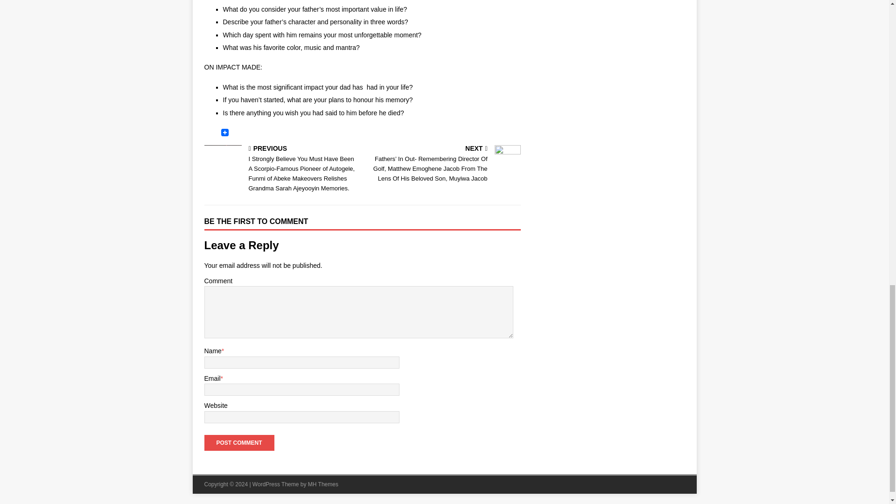  Describe the element at coordinates (323, 484) in the screenshot. I see `MH Themes` at that location.